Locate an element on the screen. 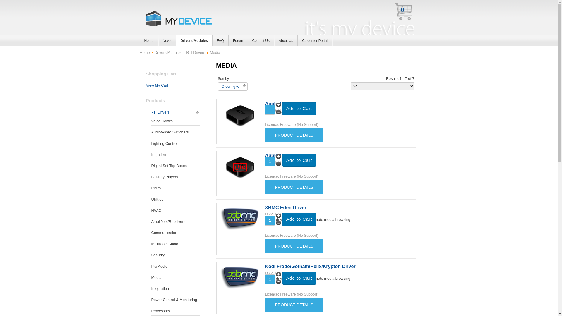 This screenshot has width=562, height=316. Integration is located at coordinates (175, 289).